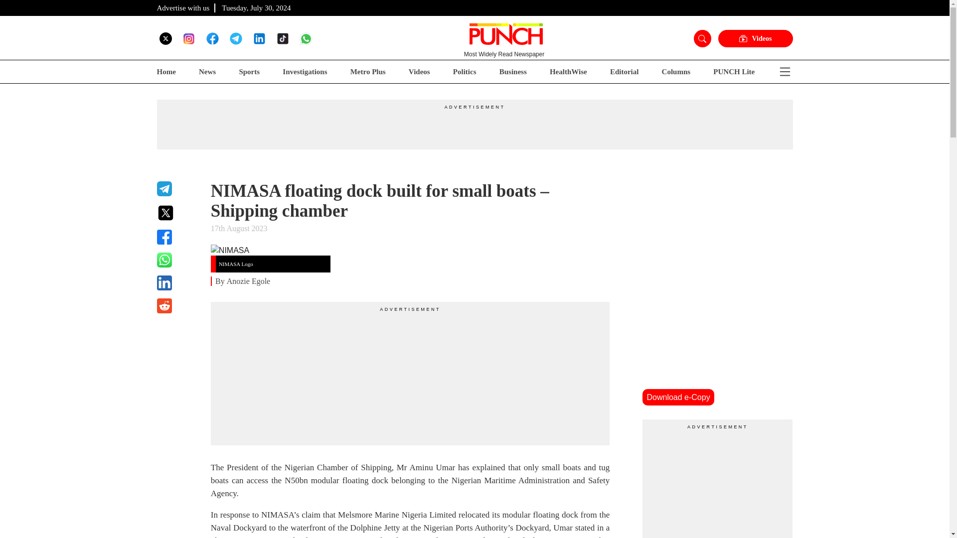 Image resolution: width=957 pixels, height=538 pixels. I want to click on Videos, so click(419, 72).